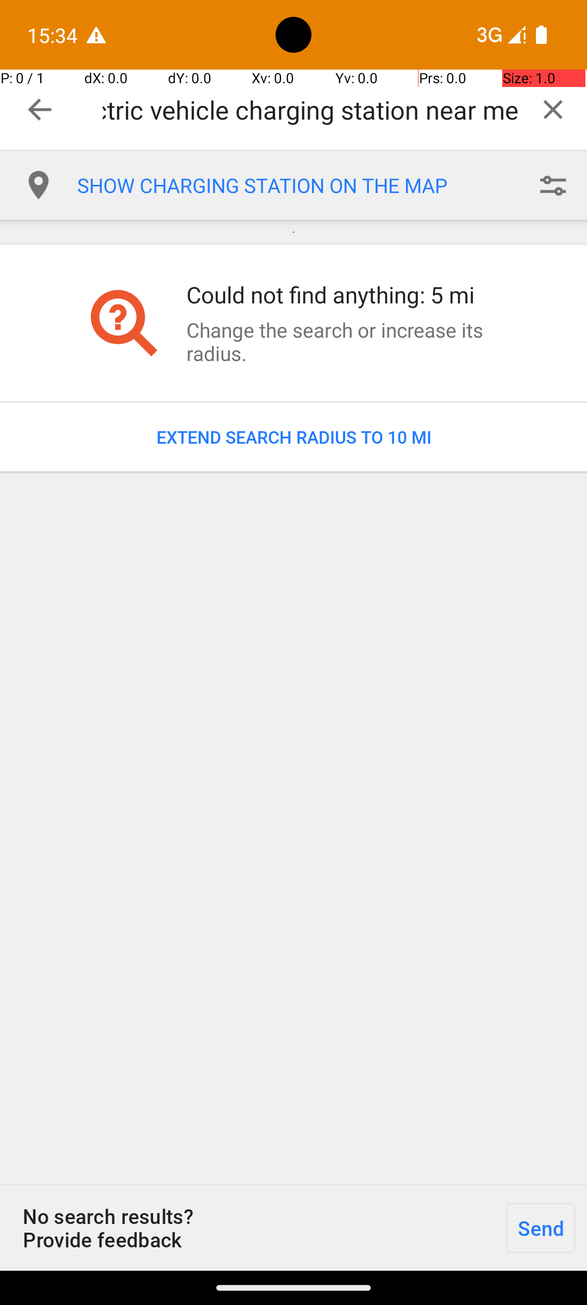 The image size is (587, 1305). I want to click on Custom filter, so click(553, 185).